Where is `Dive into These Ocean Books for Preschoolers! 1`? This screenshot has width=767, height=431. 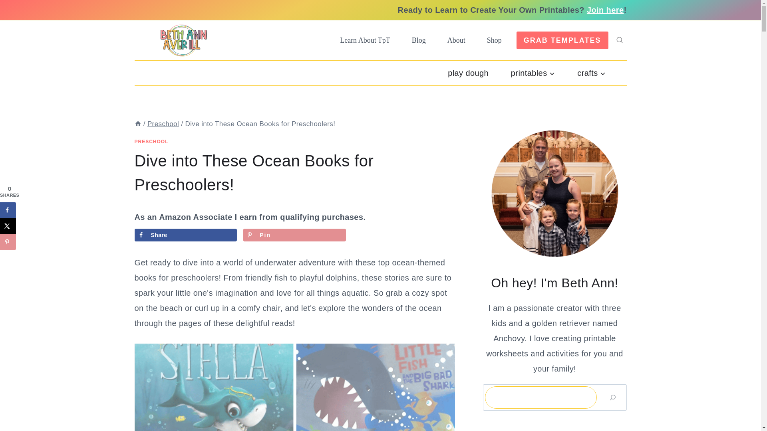 Dive into These Ocean Books for Preschoolers! 1 is located at coordinates (294, 387).